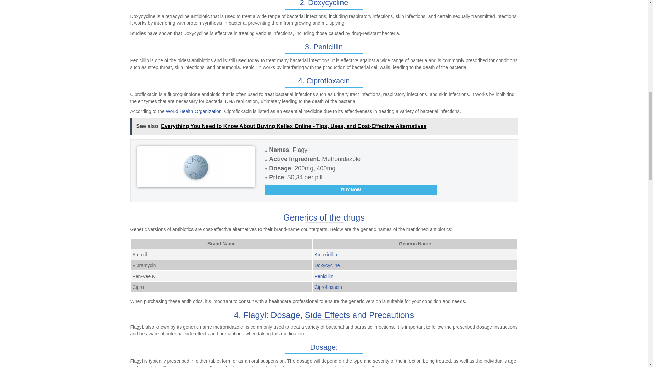 Image resolution: width=653 pixels, height=367 pixels. I want to click on Penicillin, so click(324, 276).